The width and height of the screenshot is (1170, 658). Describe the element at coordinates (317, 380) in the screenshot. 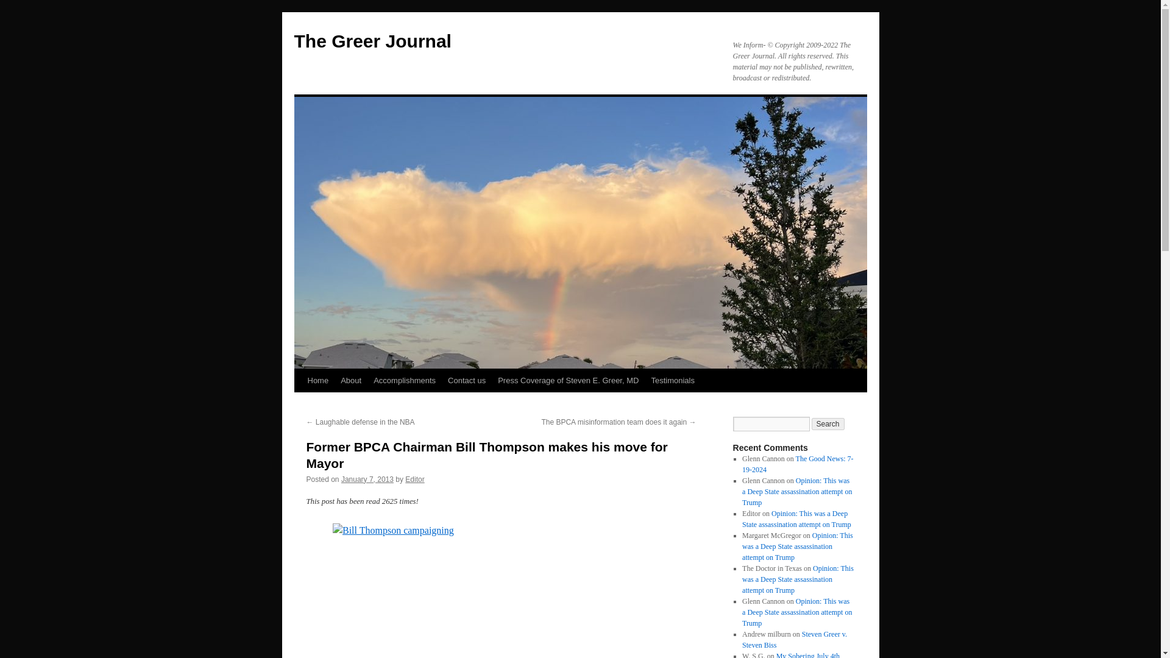

I see `Home` at that location.